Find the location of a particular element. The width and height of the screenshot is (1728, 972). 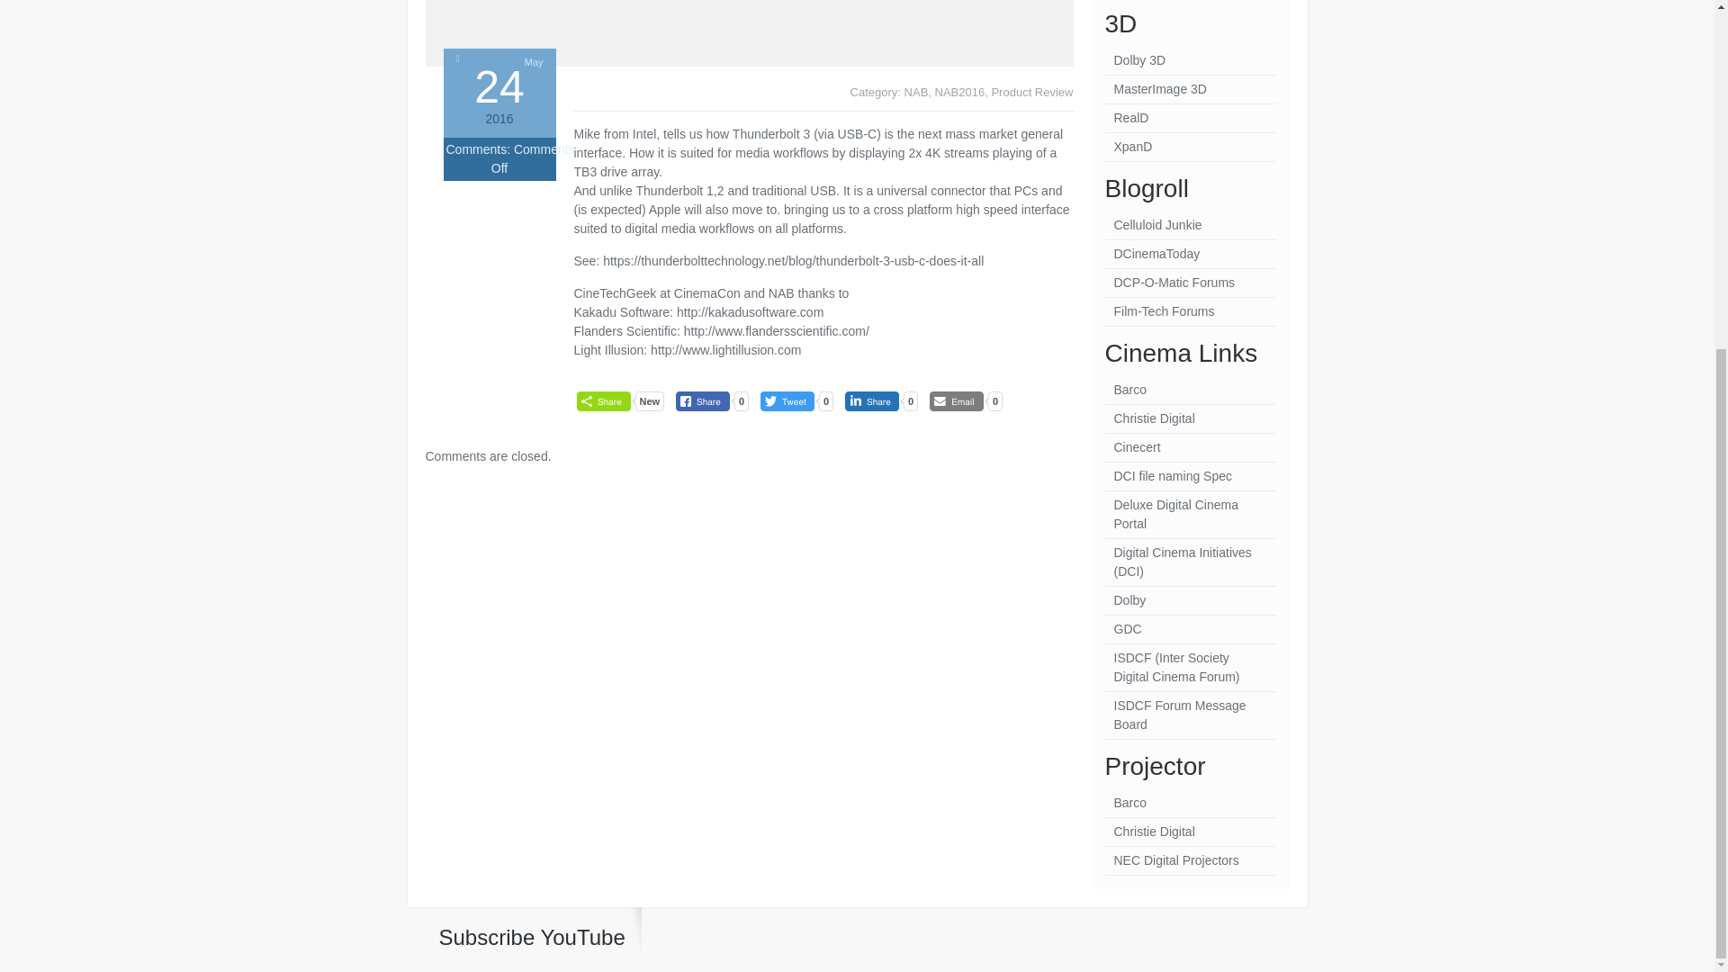

Z-filter polarizing system. is located at coordinates (1191, 118).